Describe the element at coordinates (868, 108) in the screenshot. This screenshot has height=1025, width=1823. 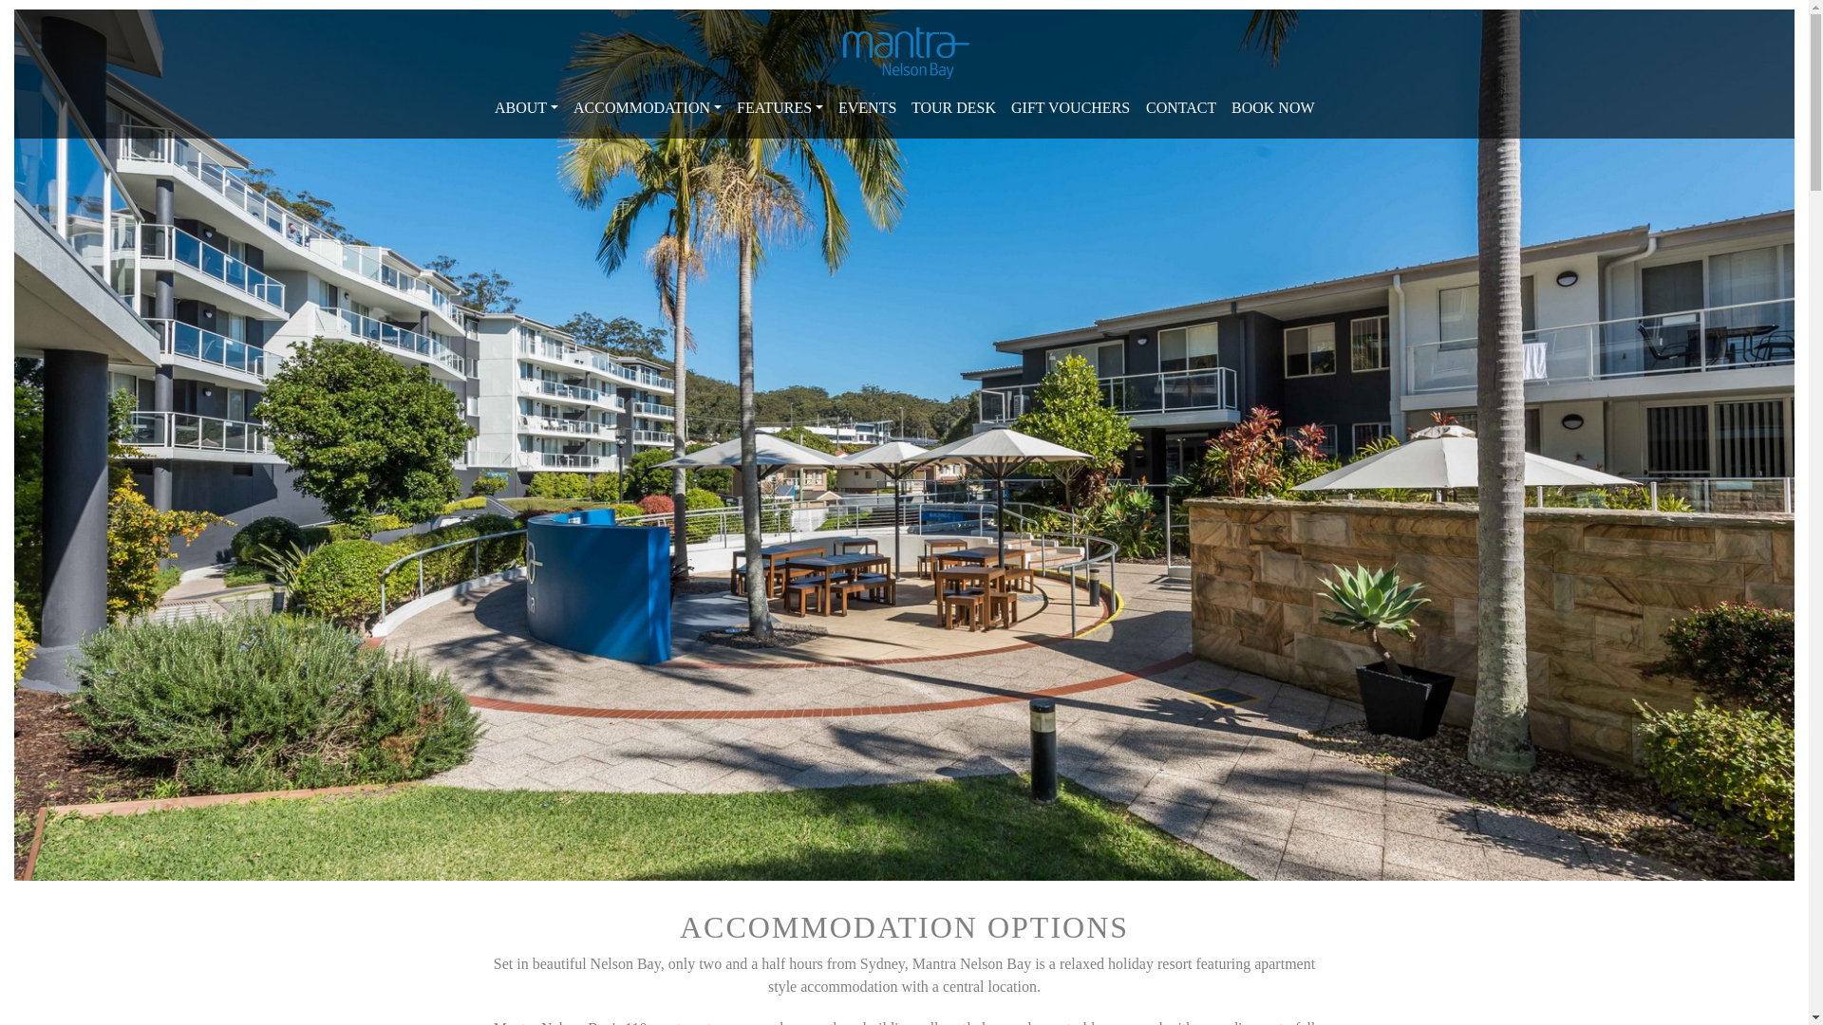
I see `EVENTS` at that location.